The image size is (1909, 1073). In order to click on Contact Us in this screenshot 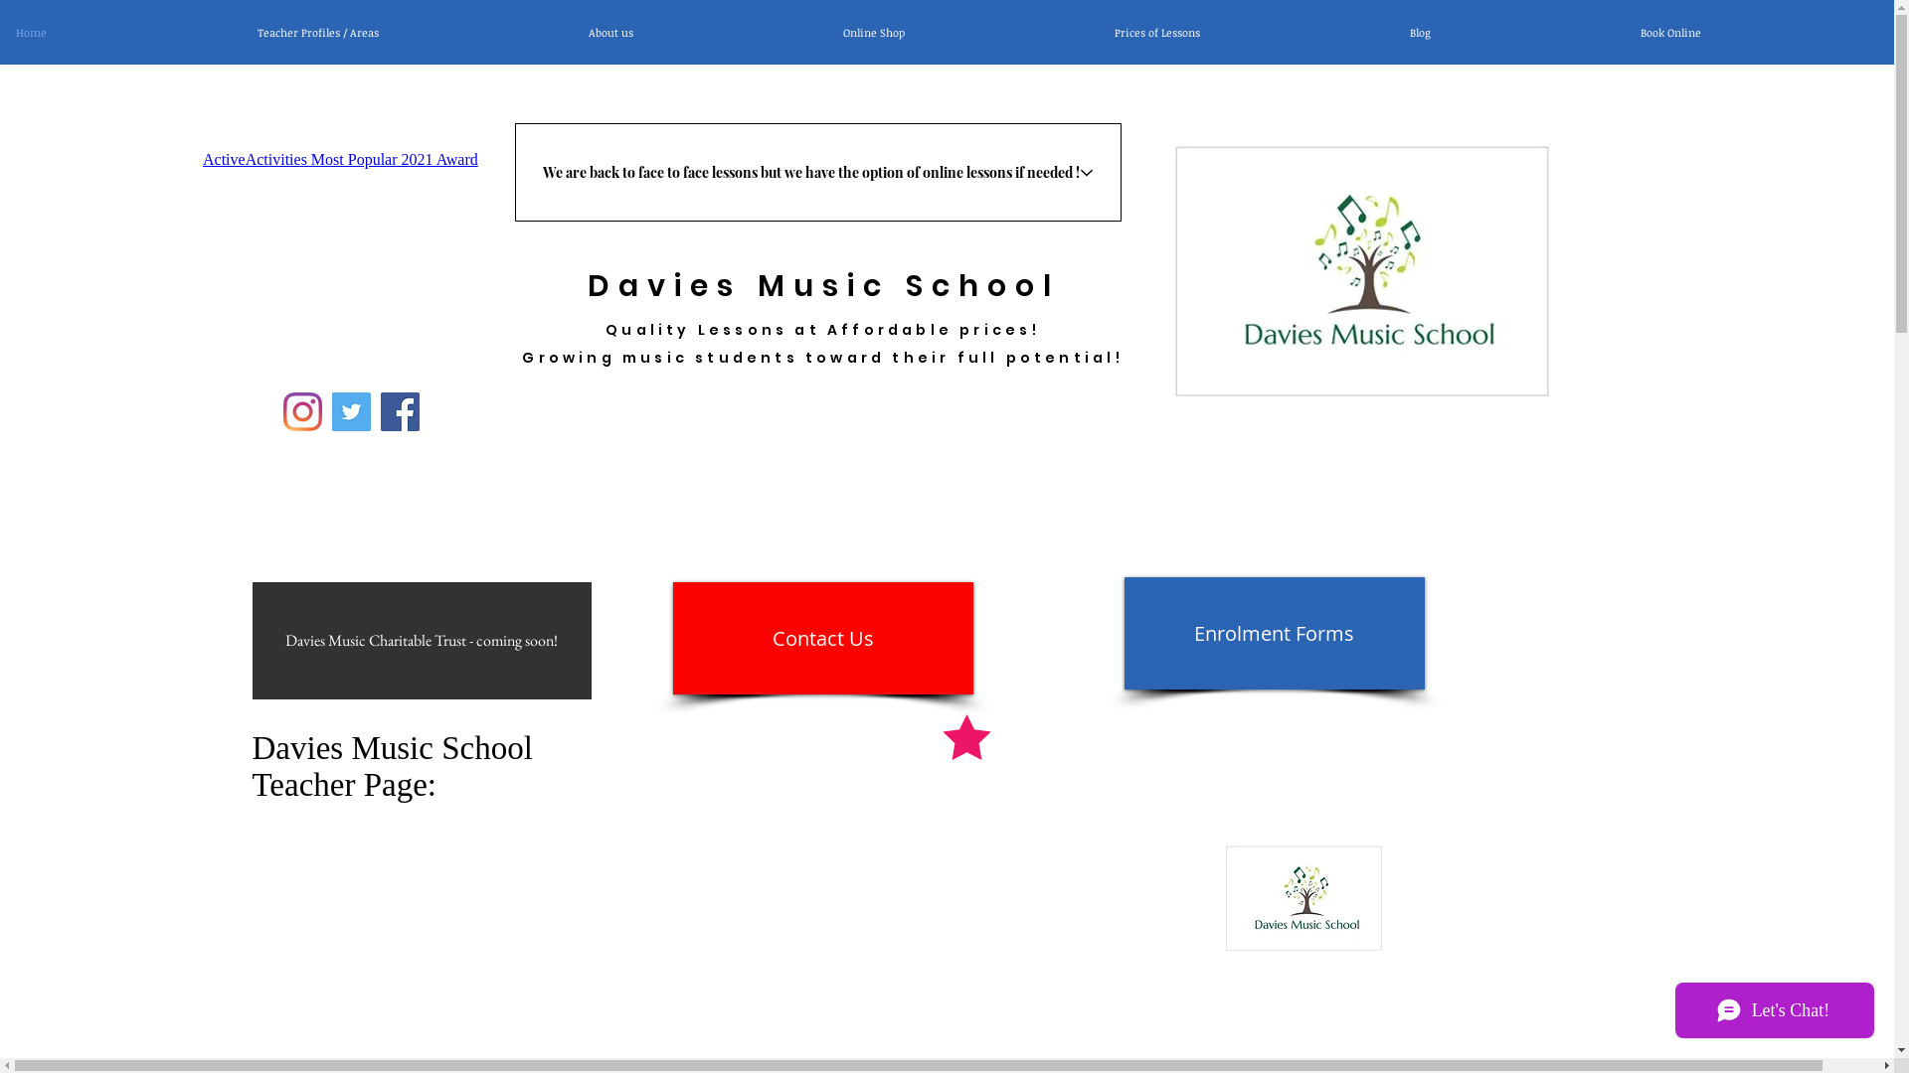, I will do `click(822, 638)`.